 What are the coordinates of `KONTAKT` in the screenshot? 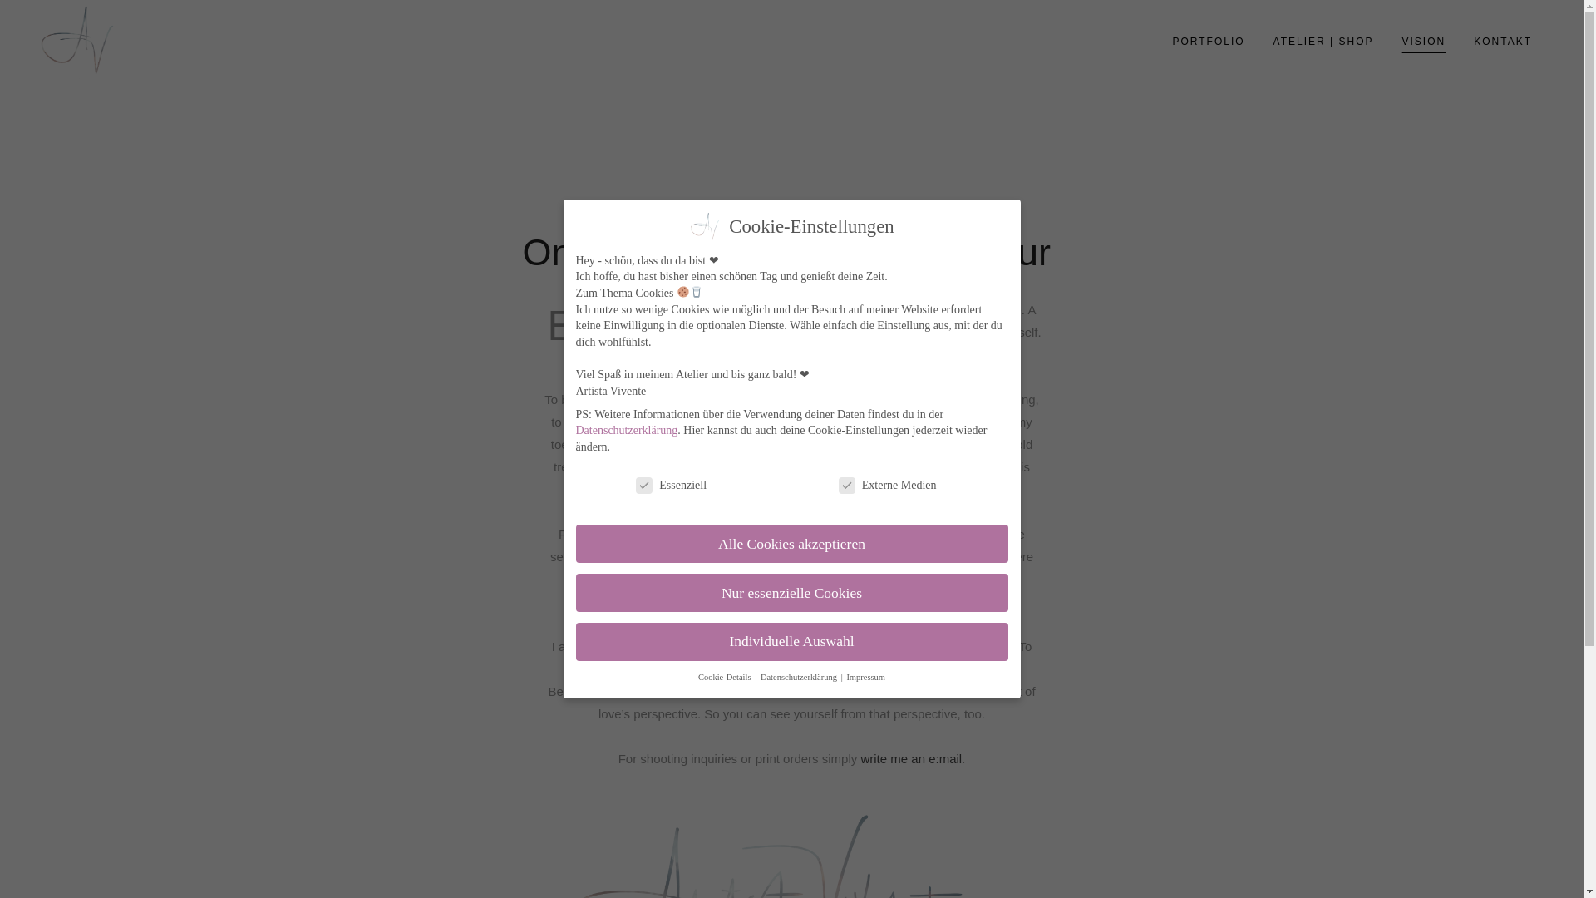 It's located at (1503, 42).